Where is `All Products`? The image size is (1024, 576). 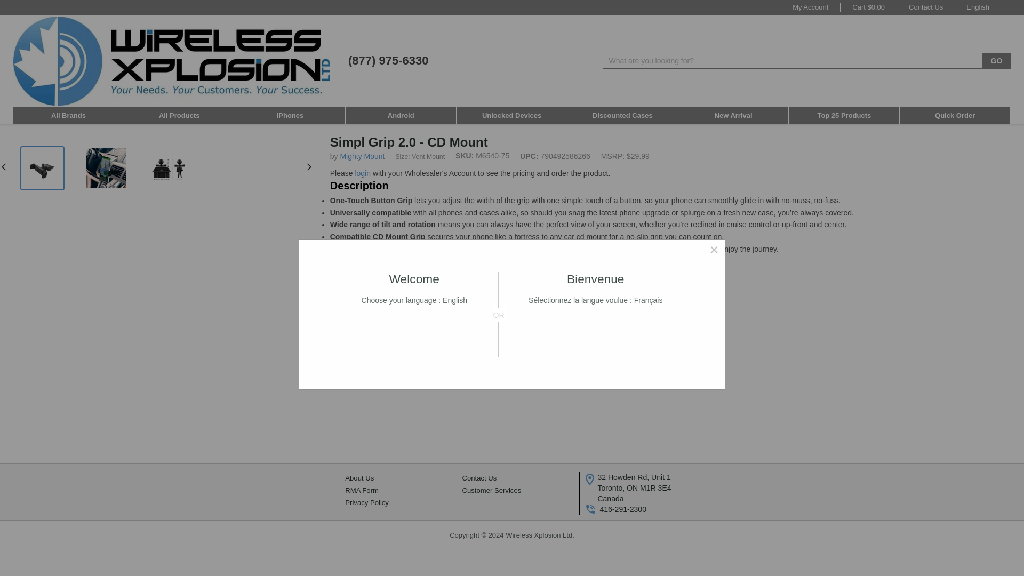
All Products is located at coordinates (179, 115).